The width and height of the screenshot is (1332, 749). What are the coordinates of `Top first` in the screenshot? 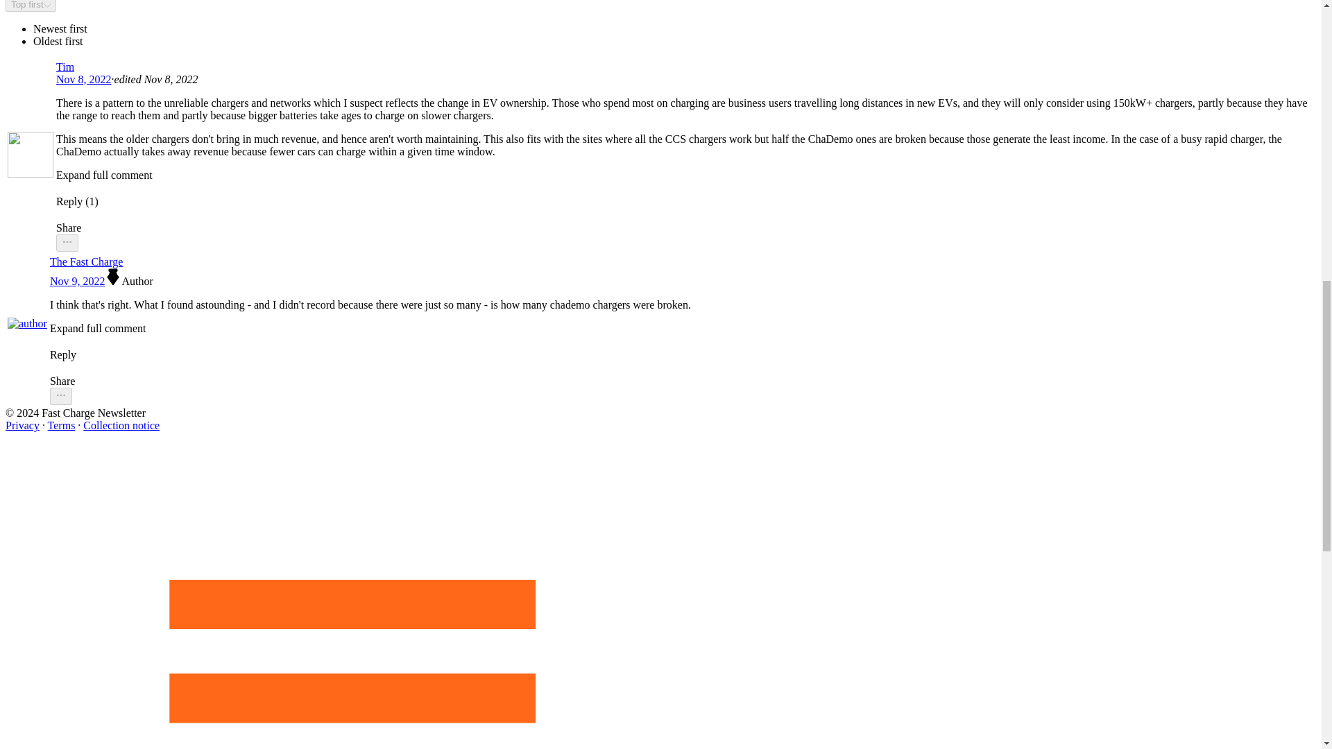 It's located at (31, 6).